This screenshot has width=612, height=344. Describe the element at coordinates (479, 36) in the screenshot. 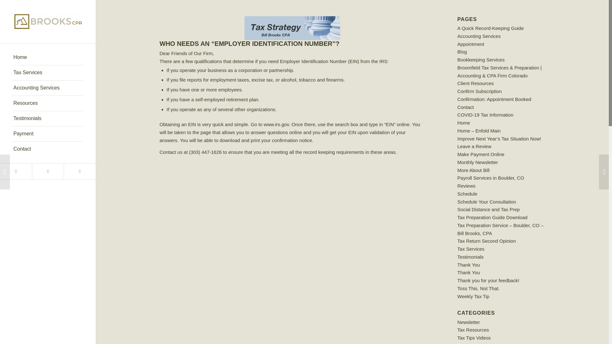

I see `Accounting Services` at that location.